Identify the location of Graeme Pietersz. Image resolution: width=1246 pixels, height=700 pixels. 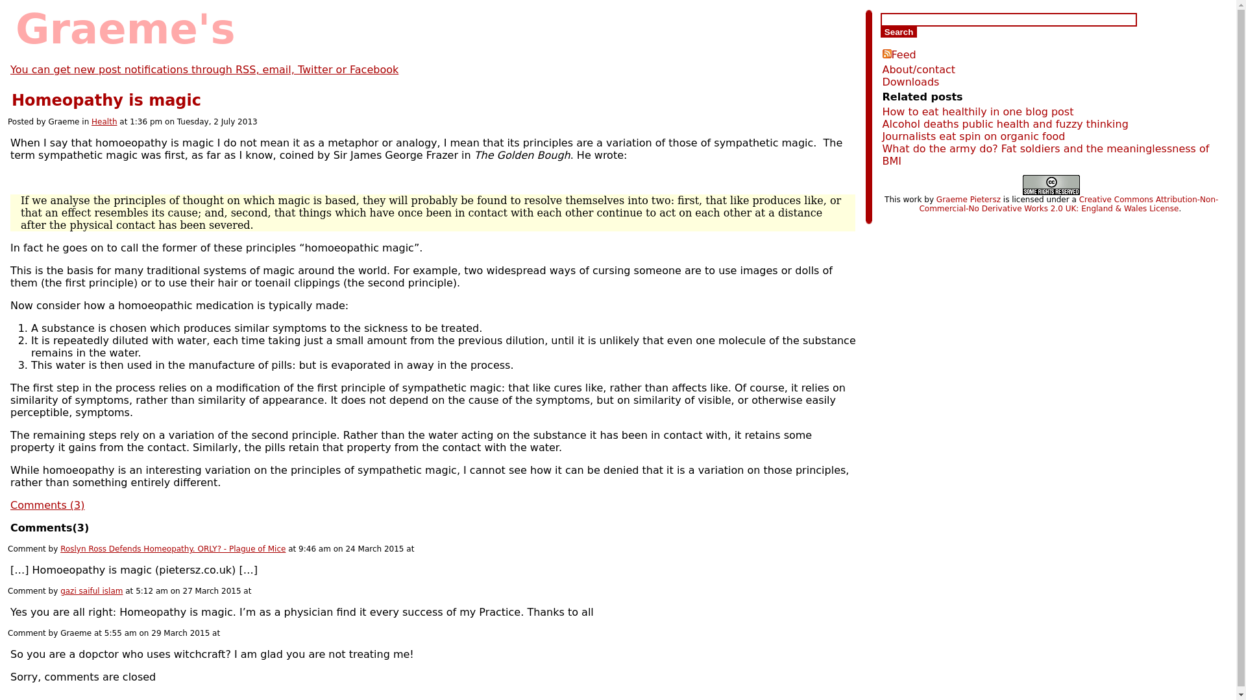
(968, 200).